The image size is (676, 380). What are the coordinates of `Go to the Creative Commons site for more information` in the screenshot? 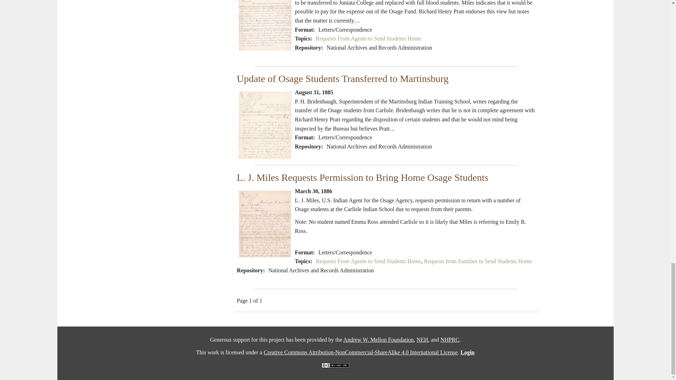 It's located at (361, 352).